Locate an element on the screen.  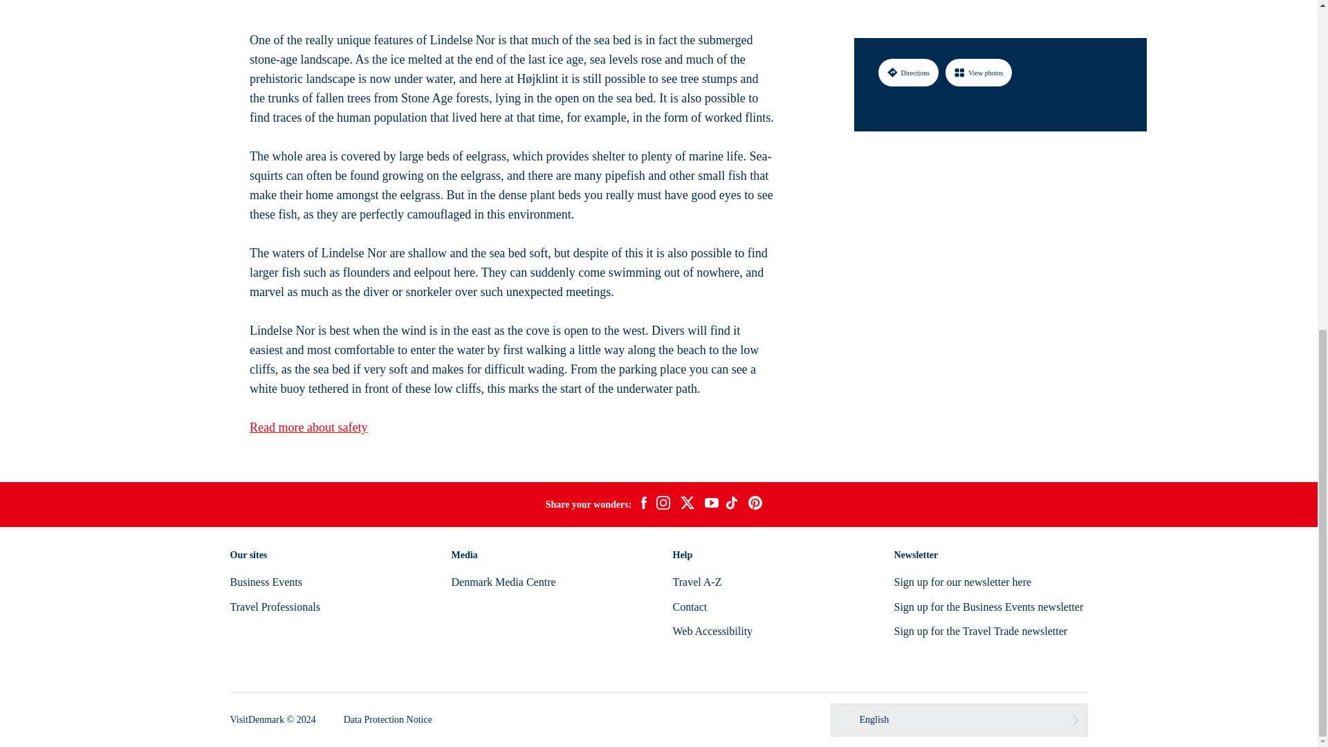
Data Protection Notice is located at coordinates (388, 719).